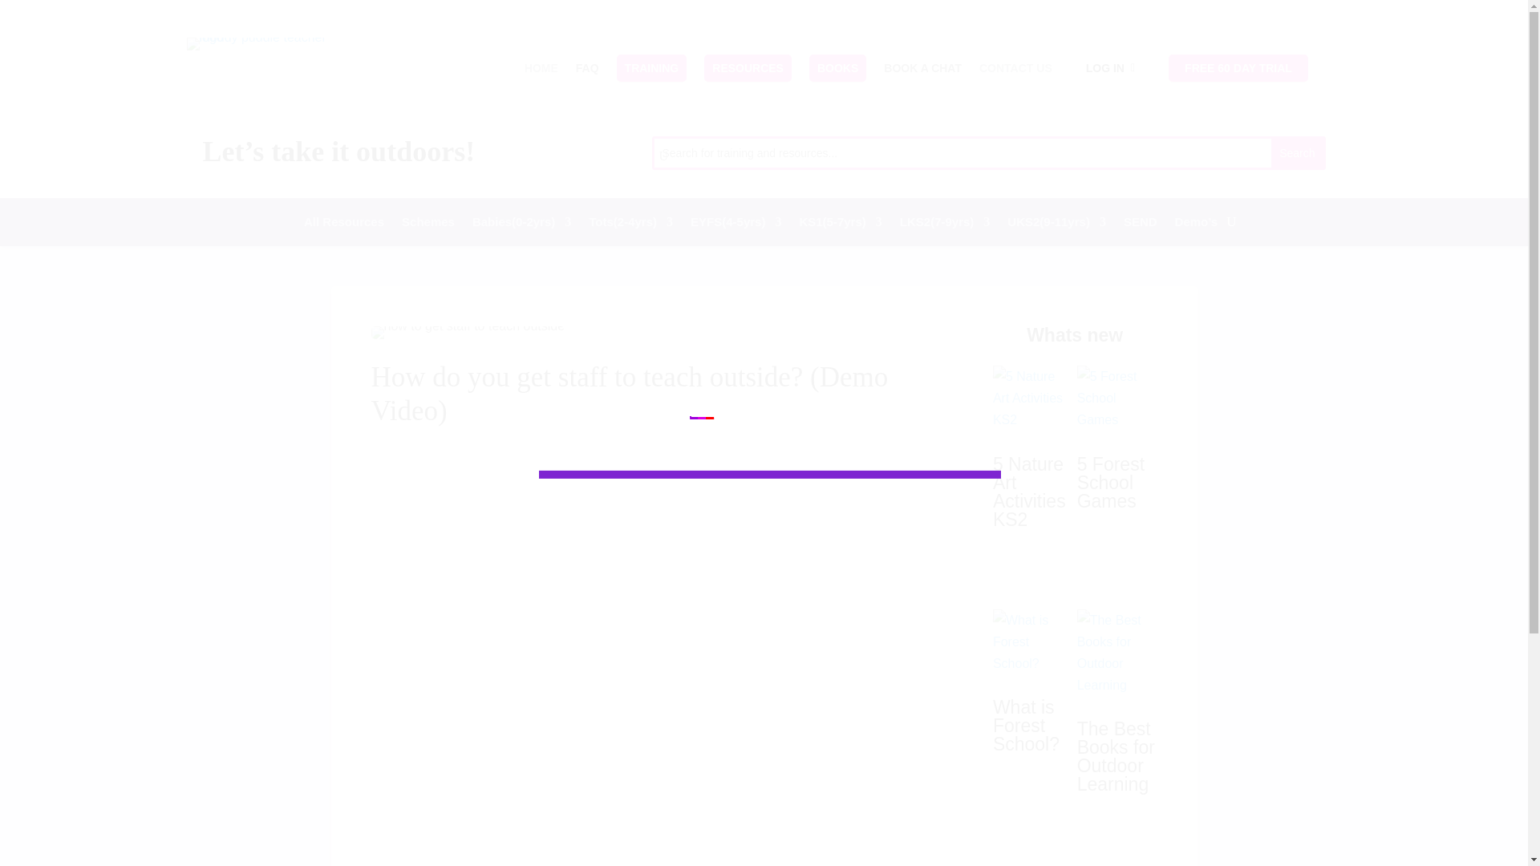 This screenshot has width=1540, height=866. Describe the element at coordinates (428, 225) in the screenshot. I see `Schemes` at that location.